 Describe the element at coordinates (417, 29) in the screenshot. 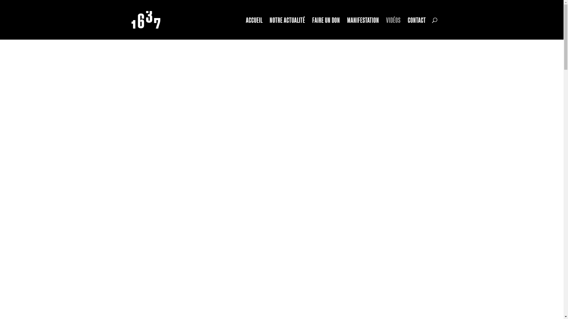

I see `CONTACT` at that location.